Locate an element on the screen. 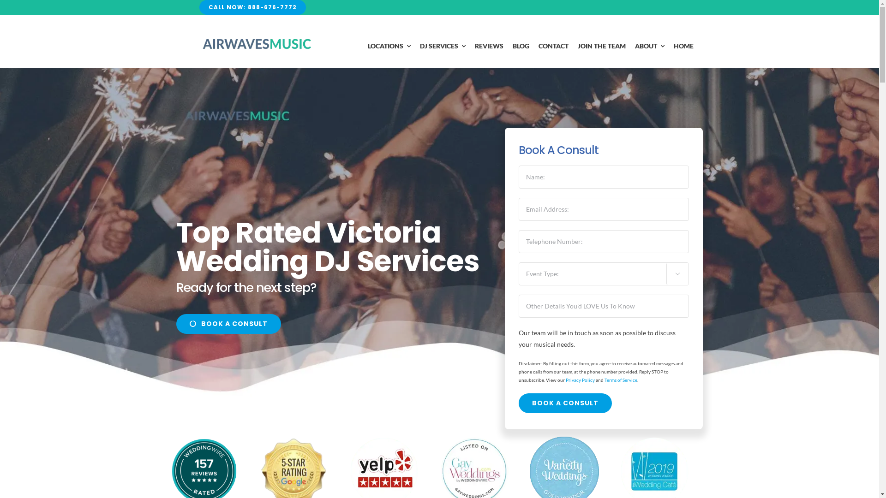 This screenshot has width=886, height=498. BOOK A CONSULT is located at coordinates (229, 324).